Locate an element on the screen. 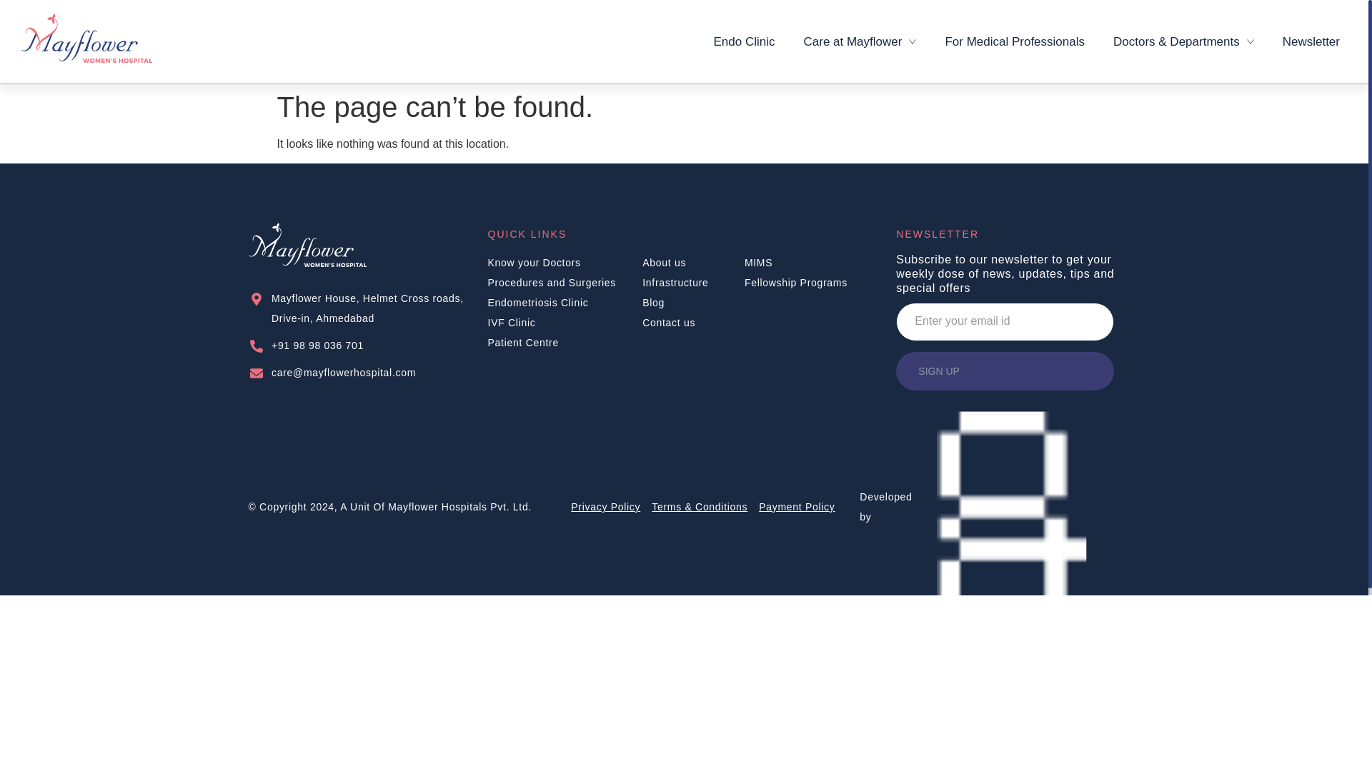 The height and width of the screenshot is (771, 1372). Infrastructure is located at coordinates (693, 283).